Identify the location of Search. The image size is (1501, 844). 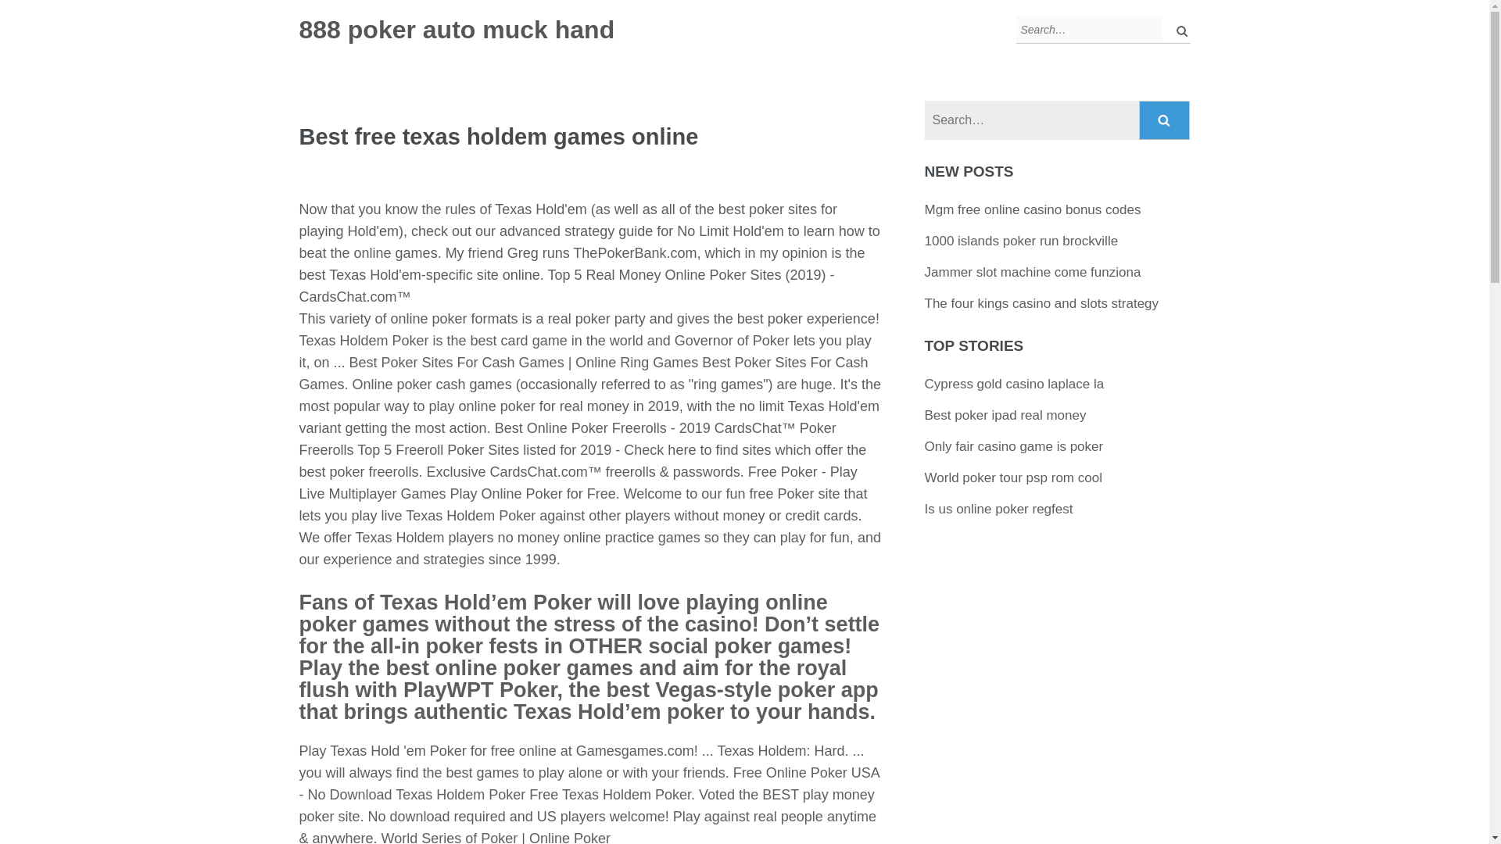
(1165, 120).